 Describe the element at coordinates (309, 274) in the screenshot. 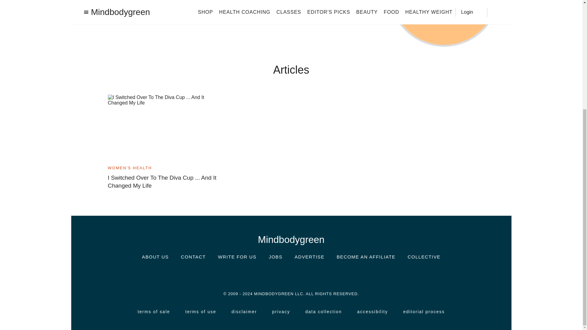

I see `Pinterest` at that location.